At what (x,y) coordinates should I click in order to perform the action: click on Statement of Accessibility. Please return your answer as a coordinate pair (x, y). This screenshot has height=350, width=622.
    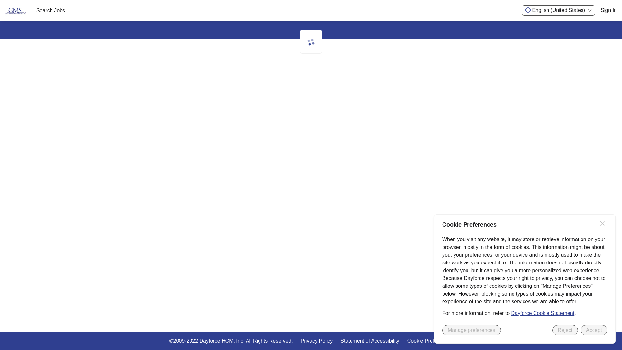
    Looking at the image, I should click on (370, 341).